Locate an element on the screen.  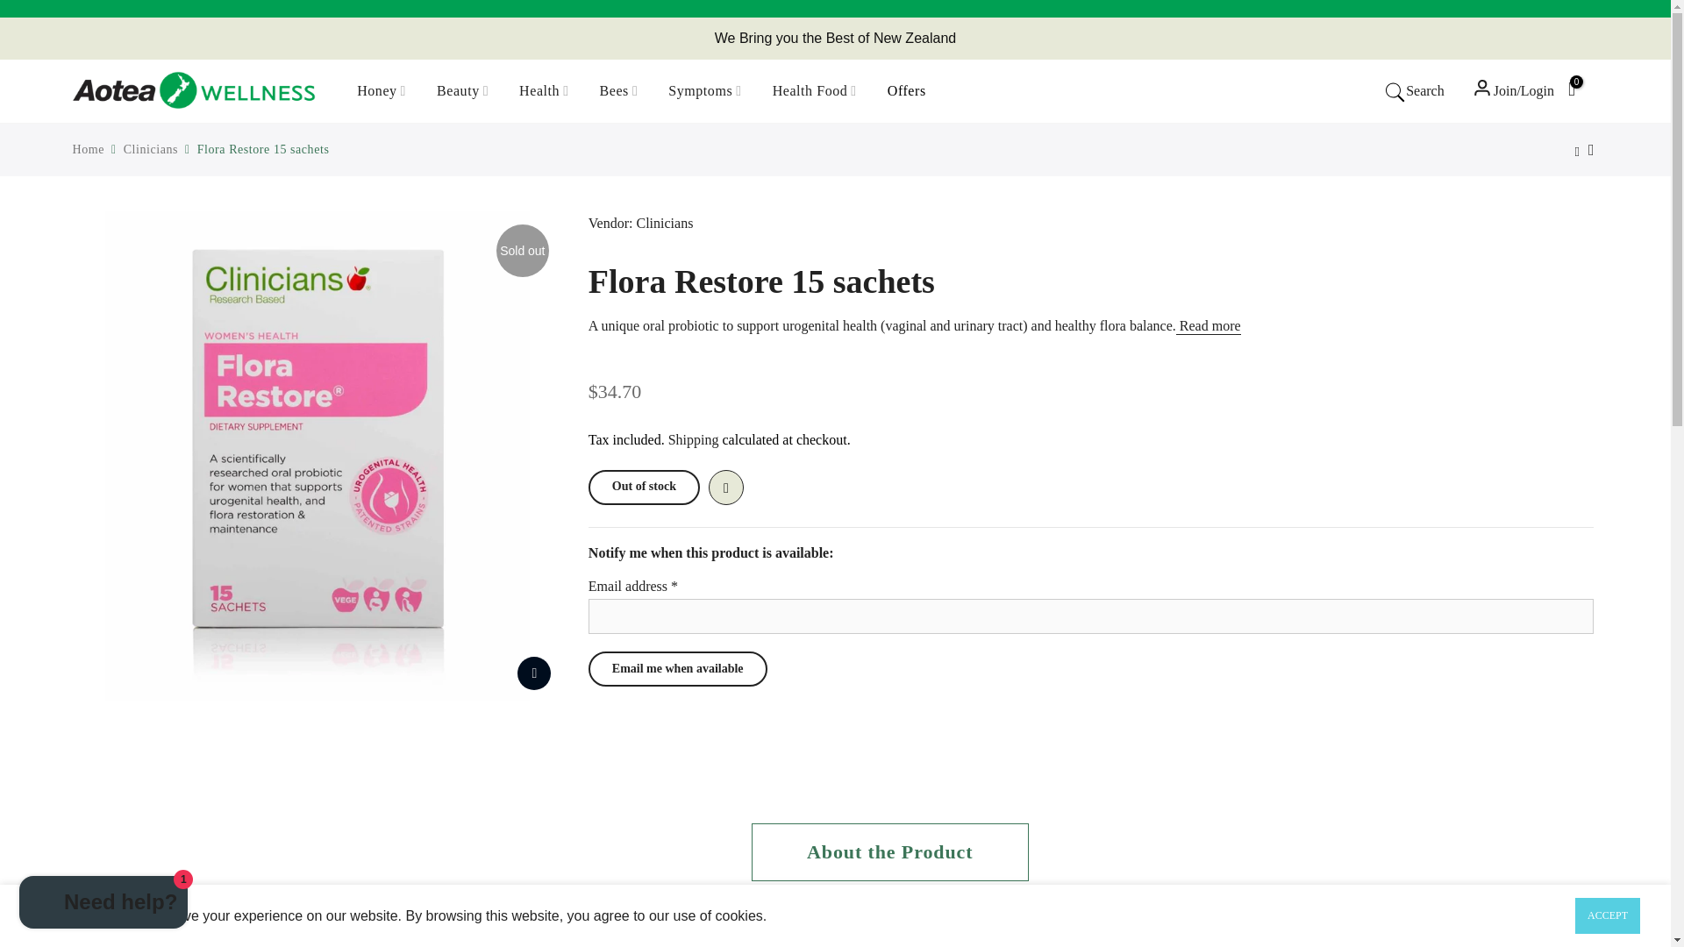
Bees is located at coordinates (618, 91).